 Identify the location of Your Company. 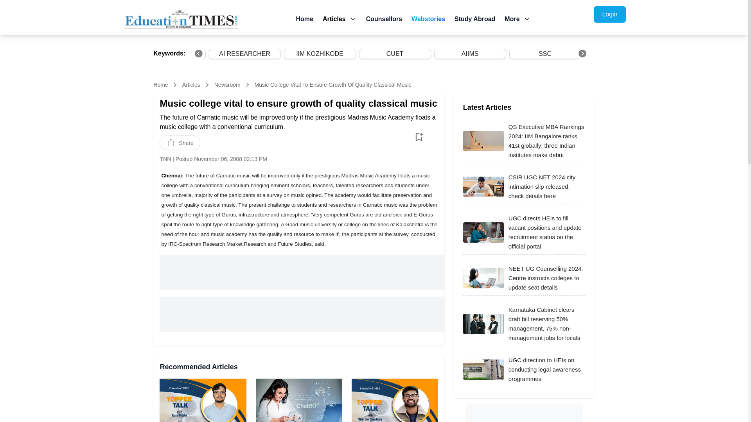
(181, 19).